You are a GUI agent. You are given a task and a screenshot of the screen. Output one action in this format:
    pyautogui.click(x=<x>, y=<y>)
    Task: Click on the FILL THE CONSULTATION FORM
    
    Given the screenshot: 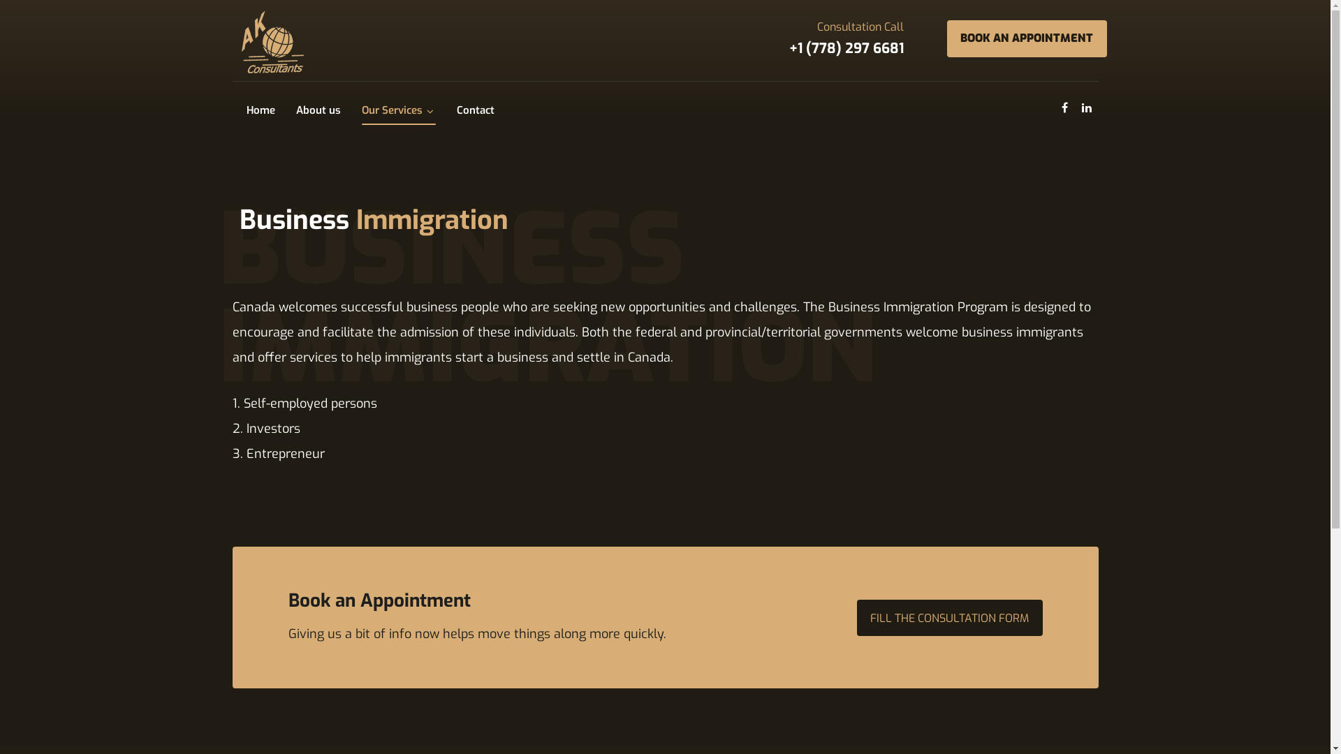 What is the action you would take?
    pyautogui.click(x=950, y=618)
    